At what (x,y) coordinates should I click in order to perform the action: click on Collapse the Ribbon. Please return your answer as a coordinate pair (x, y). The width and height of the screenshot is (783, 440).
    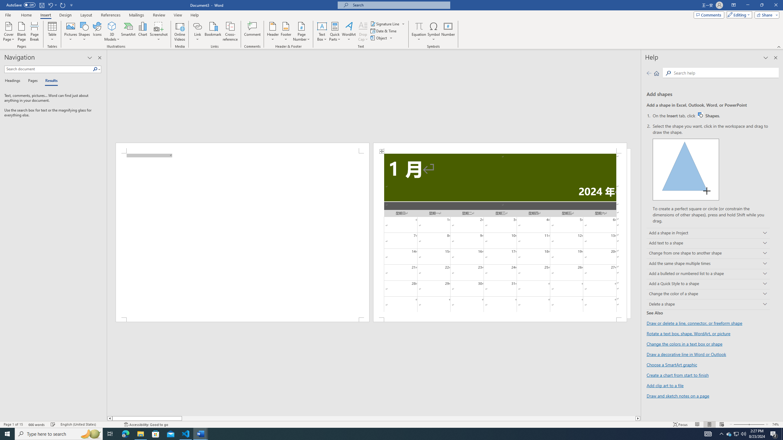
    Looking at the image, I should click on (779, 46).